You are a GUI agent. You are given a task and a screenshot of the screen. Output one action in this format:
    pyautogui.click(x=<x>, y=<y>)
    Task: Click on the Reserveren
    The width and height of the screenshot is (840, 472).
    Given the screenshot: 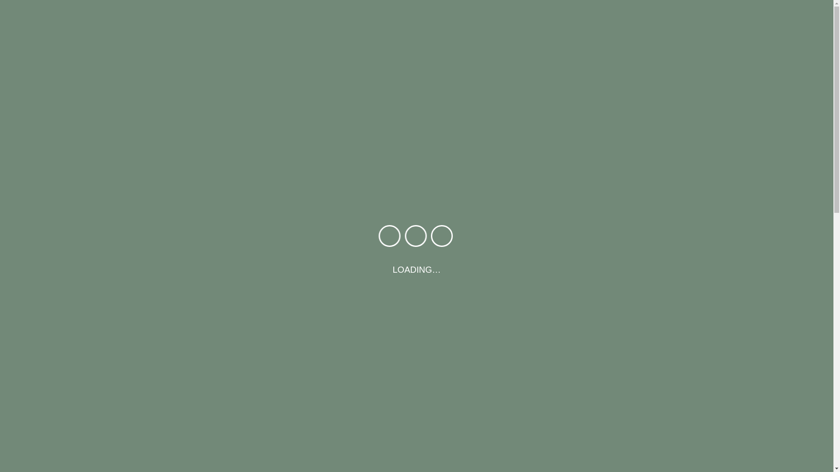 What is the action you would take?
    pyautogui.click(x=591, y=45)
    